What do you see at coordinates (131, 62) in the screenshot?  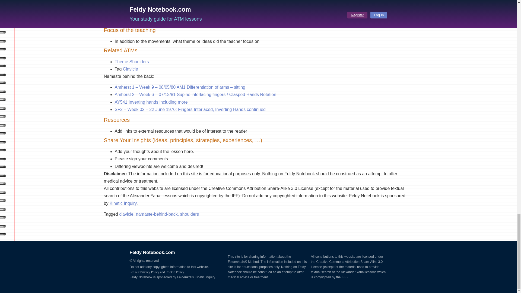 I see `Theme Shoulders` at bounding box center [131, 62].